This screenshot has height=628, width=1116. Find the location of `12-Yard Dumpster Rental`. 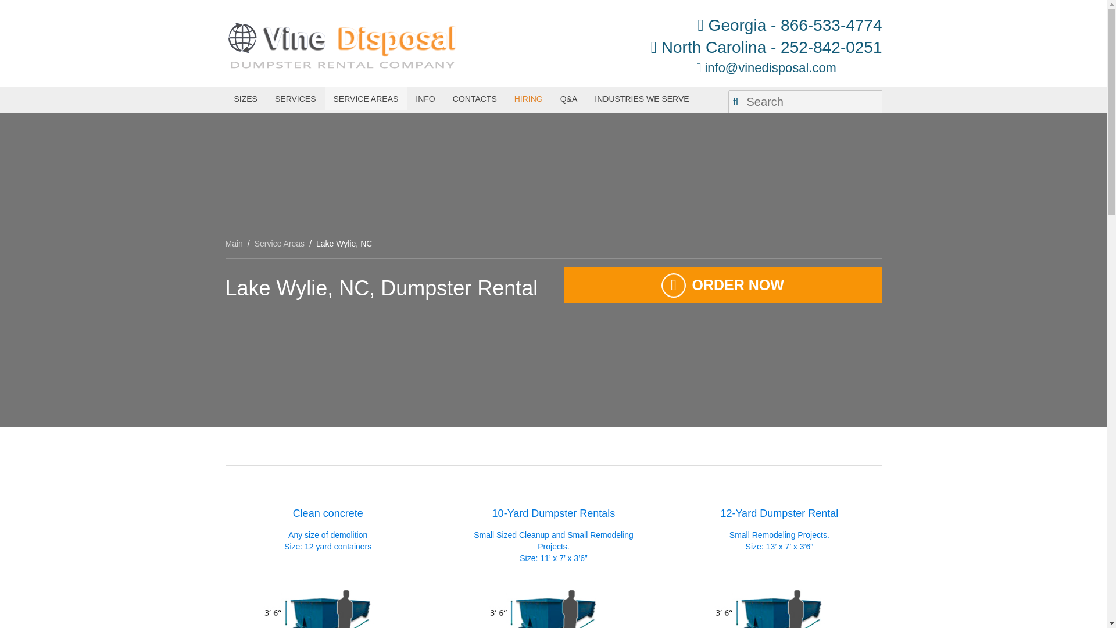

12-Yard Dumpster Rental is located at coordinates (779, 598).